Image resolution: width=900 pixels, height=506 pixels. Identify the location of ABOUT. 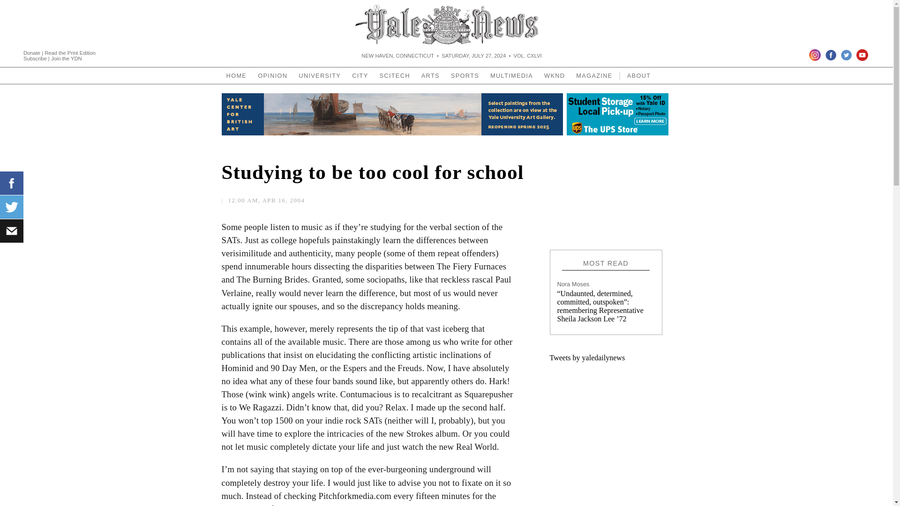
(639, 75).